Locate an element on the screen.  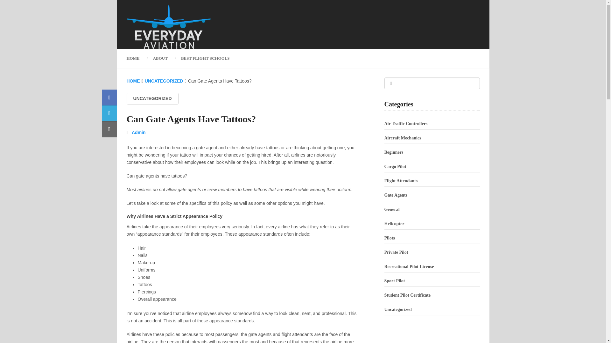
Uncategorized is located at coordinates (398, 309).